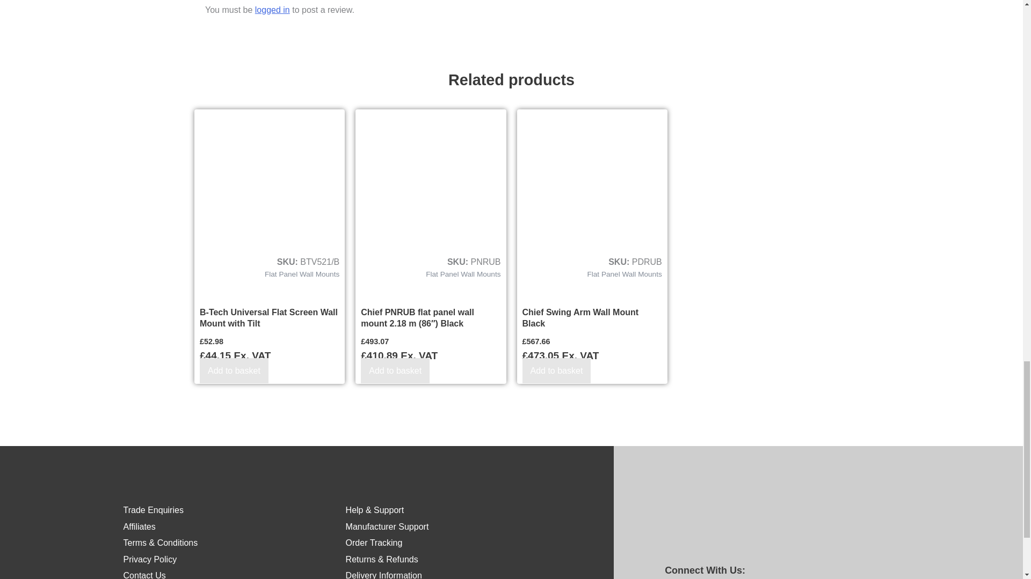 This screenshot has height=579, width=1031. Describe the element at coordinates (154, 510) in the screenshot. I see `Trade Enquiries` at that location.